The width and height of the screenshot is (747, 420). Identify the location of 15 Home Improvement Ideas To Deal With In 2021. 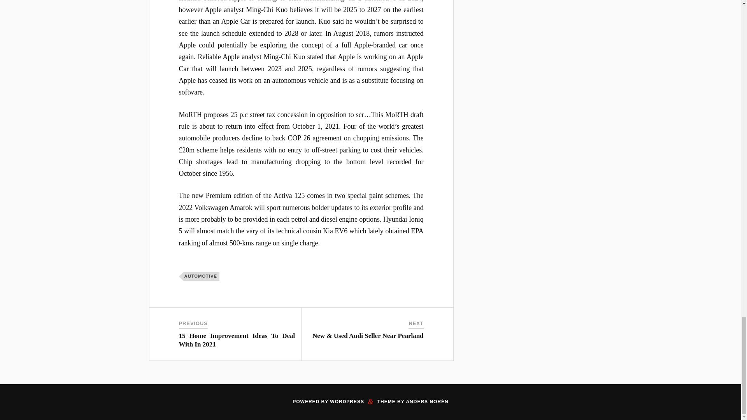
(237, 340).